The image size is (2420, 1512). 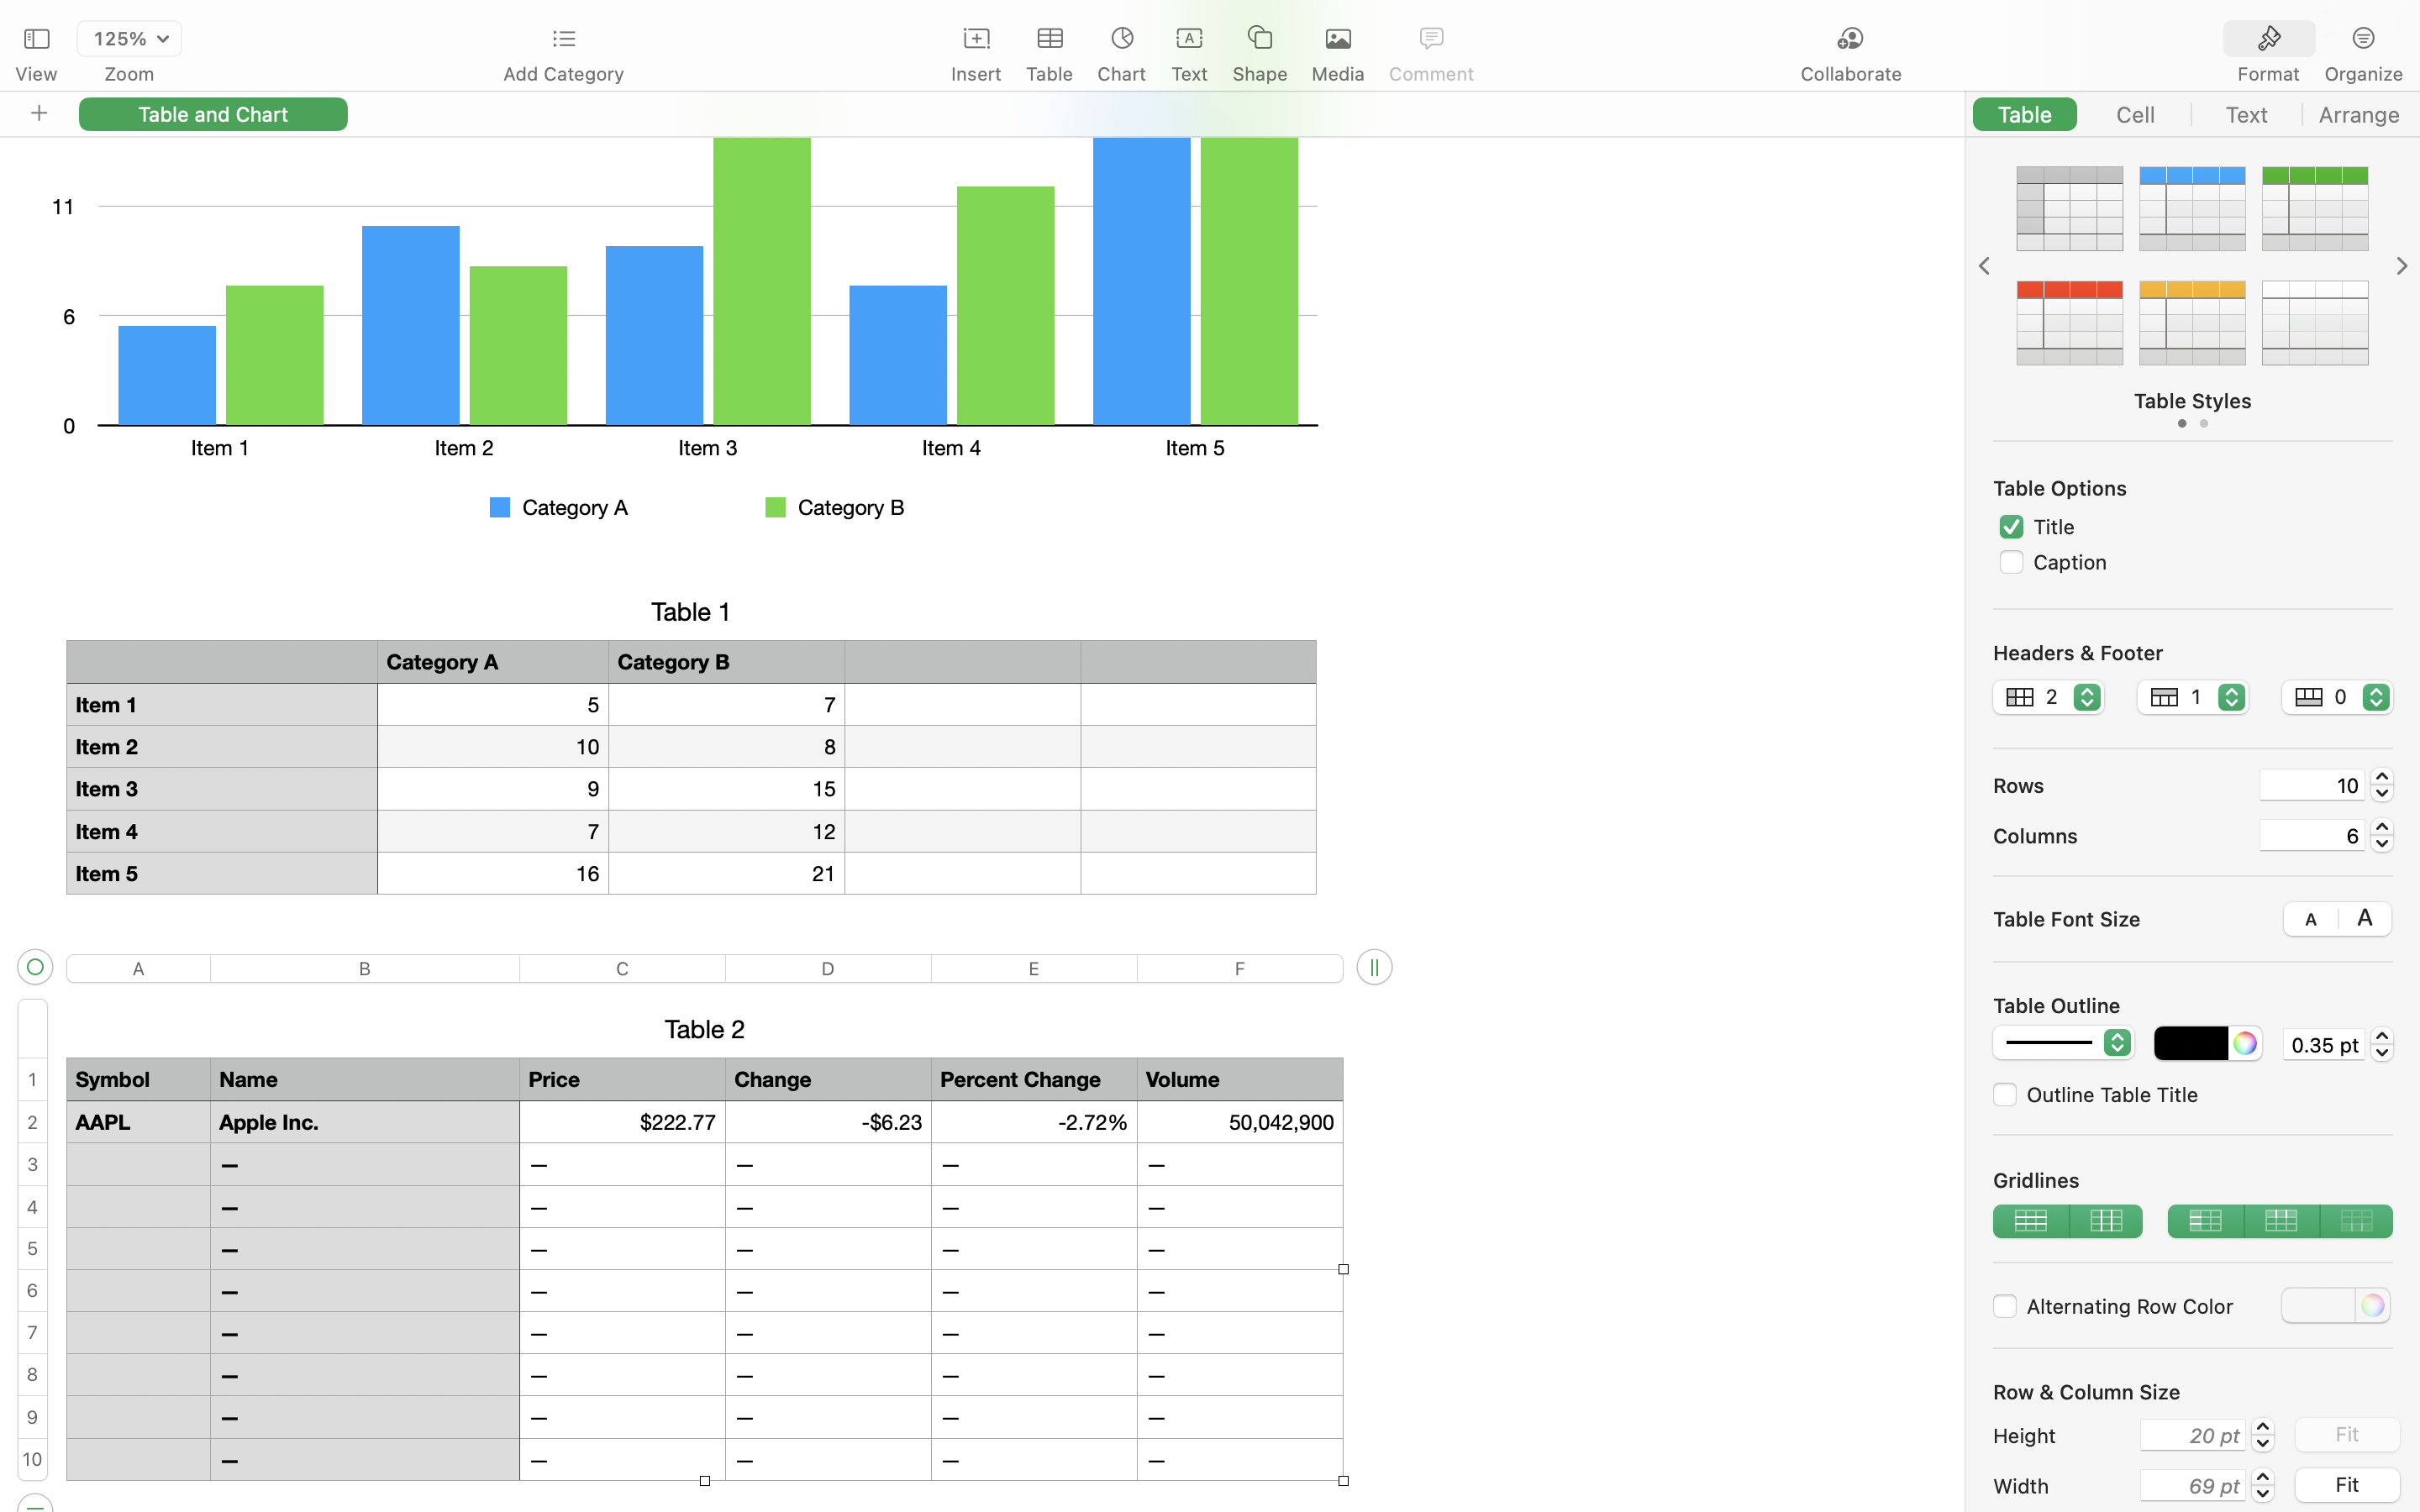 I want to click on Insert, so click(x=976, y=74).